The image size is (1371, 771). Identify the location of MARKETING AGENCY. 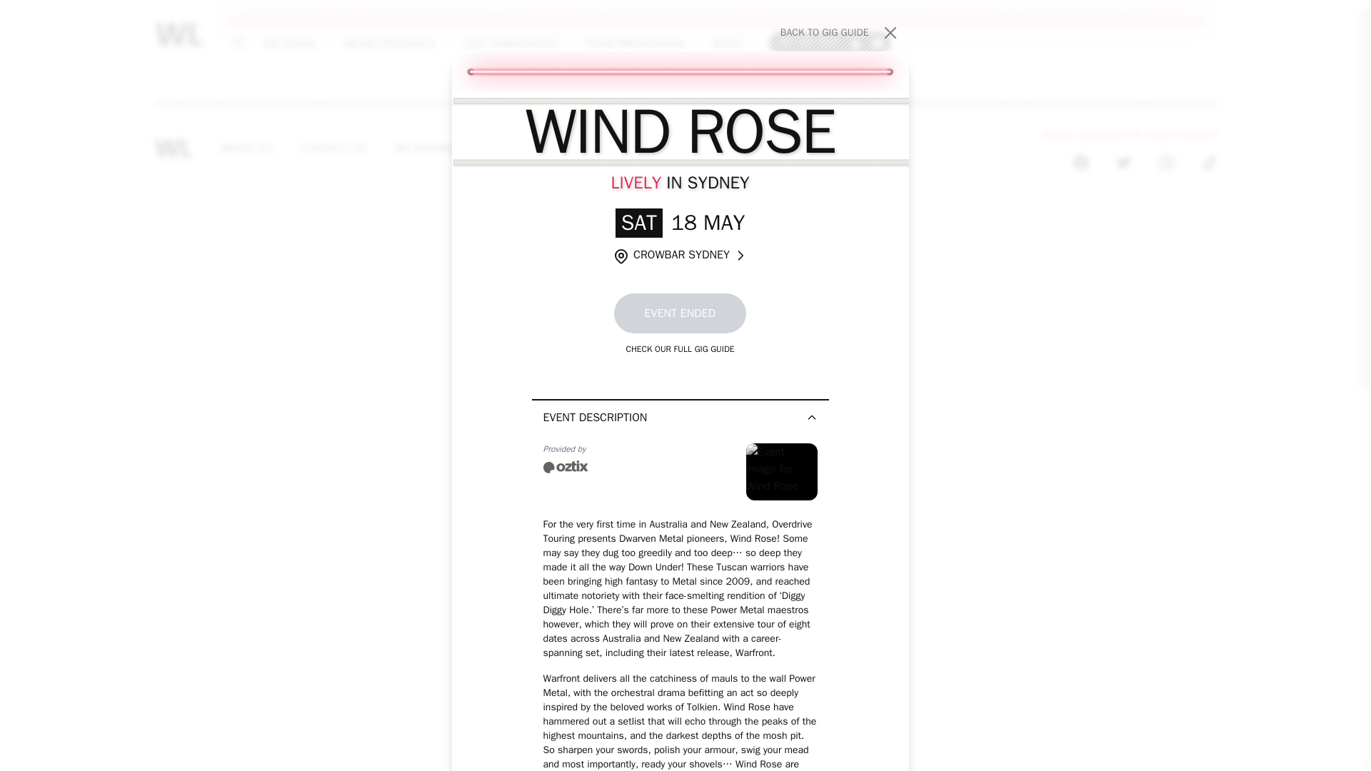
(723, 148).